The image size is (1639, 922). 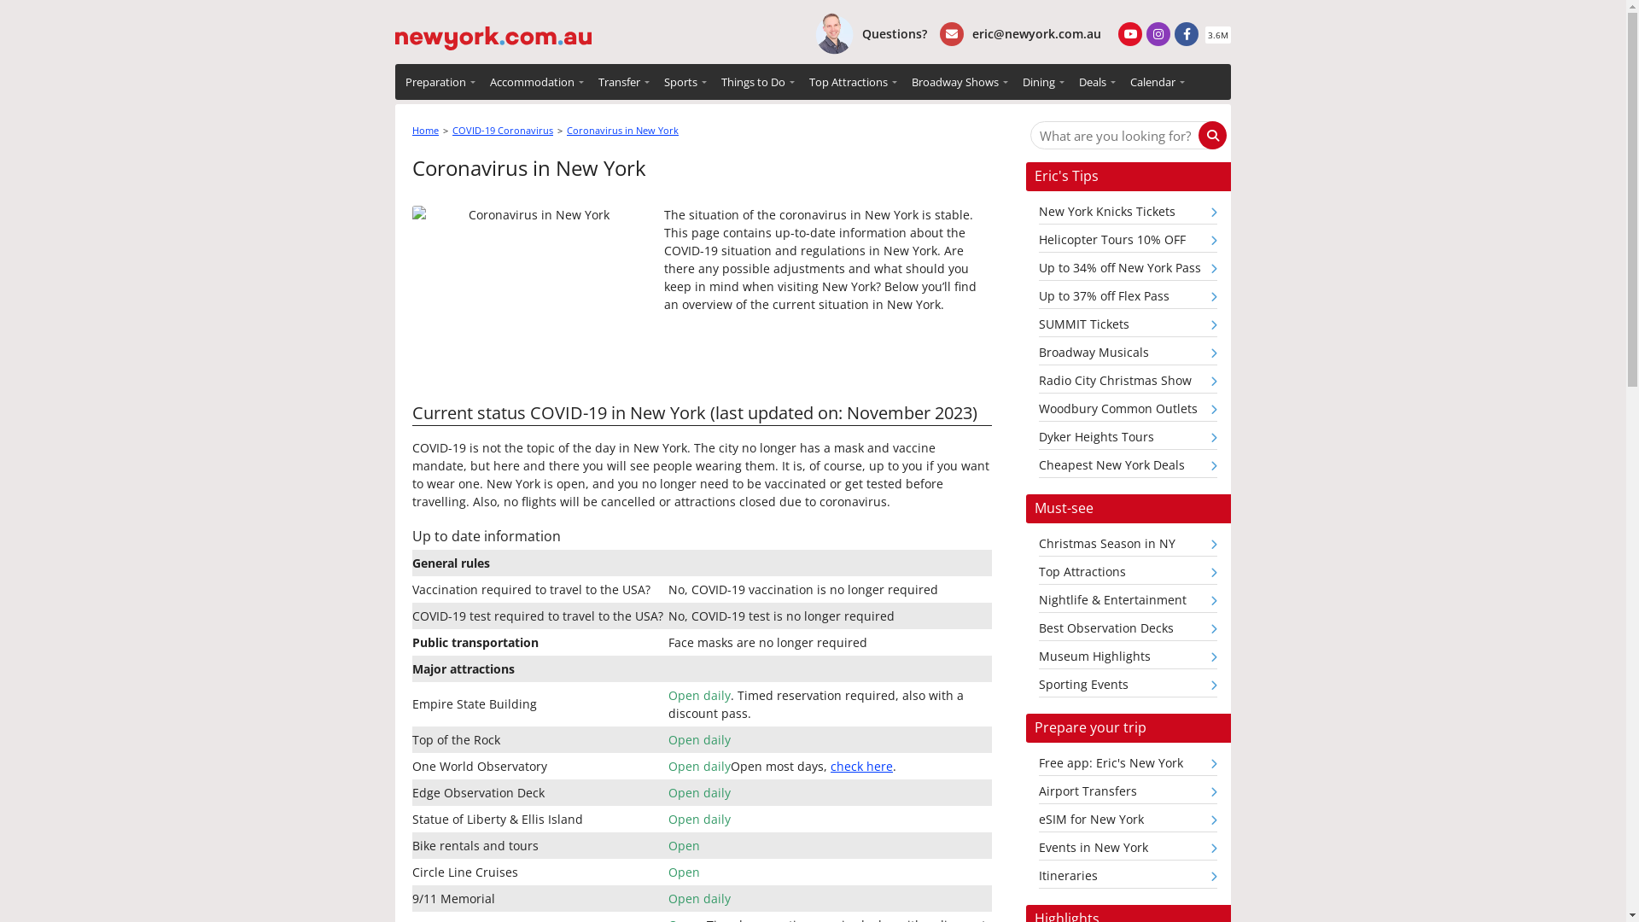 I want to click on SUMMIT Tickets, so click(x=1129, y=326).